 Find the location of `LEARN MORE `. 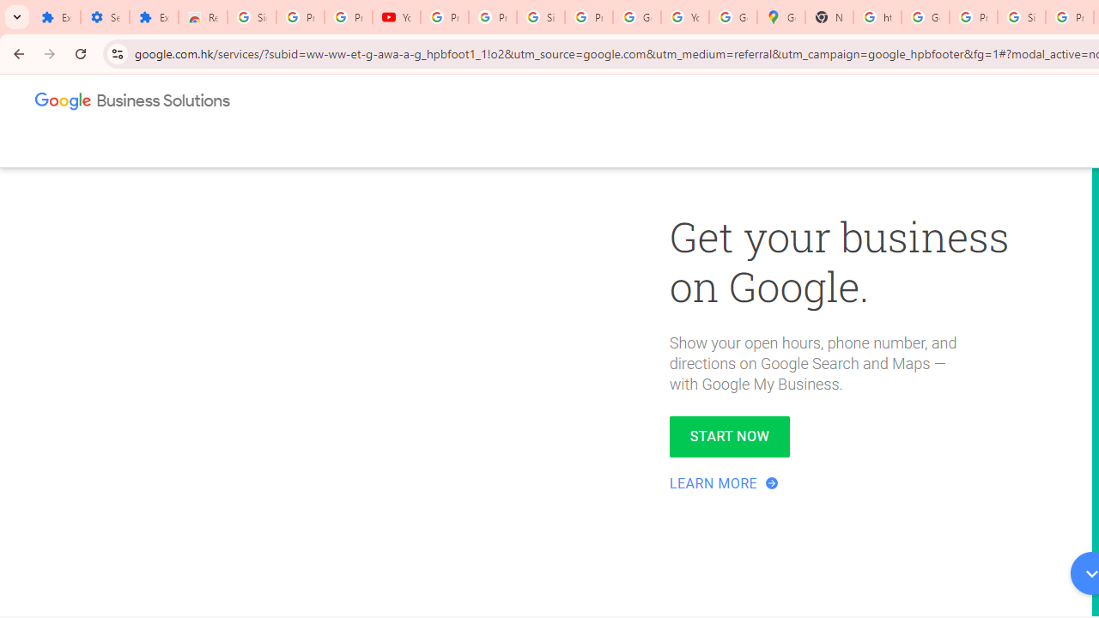

LEARN MORE  is located at coordinates (726, 483).